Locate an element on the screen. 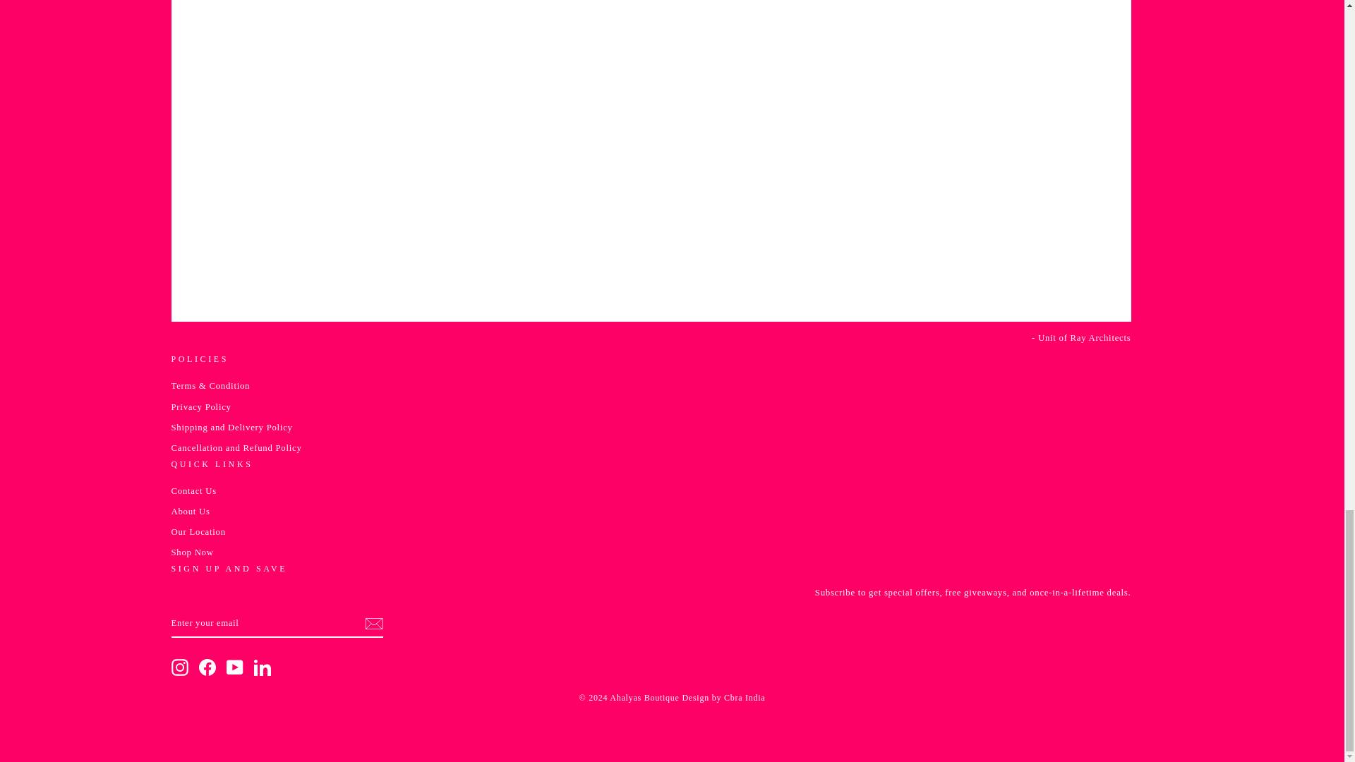 The height and width of the screenshot is (762, 1355). Ahalyas Boutique on YouTube is located at coordinates (234, 667).